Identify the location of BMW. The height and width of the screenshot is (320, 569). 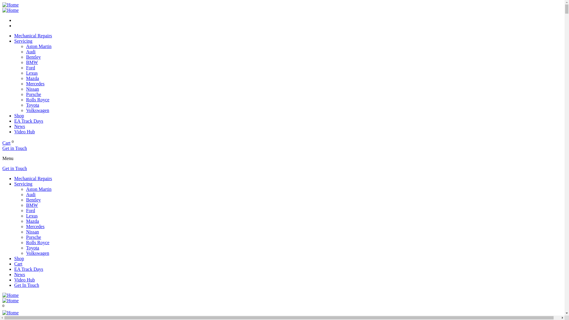
(32, 205).